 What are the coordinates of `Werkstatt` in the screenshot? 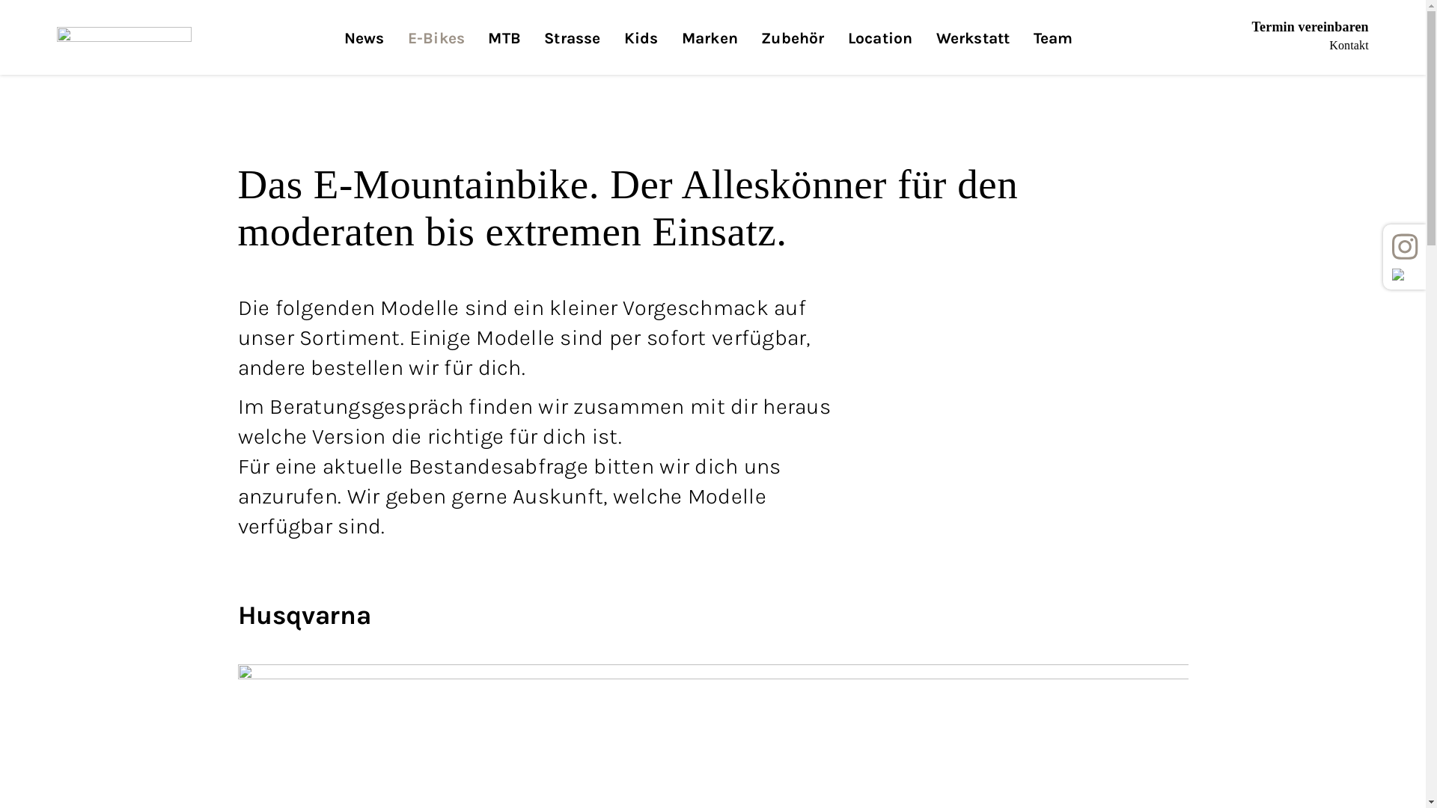 It's located at (973, 52).